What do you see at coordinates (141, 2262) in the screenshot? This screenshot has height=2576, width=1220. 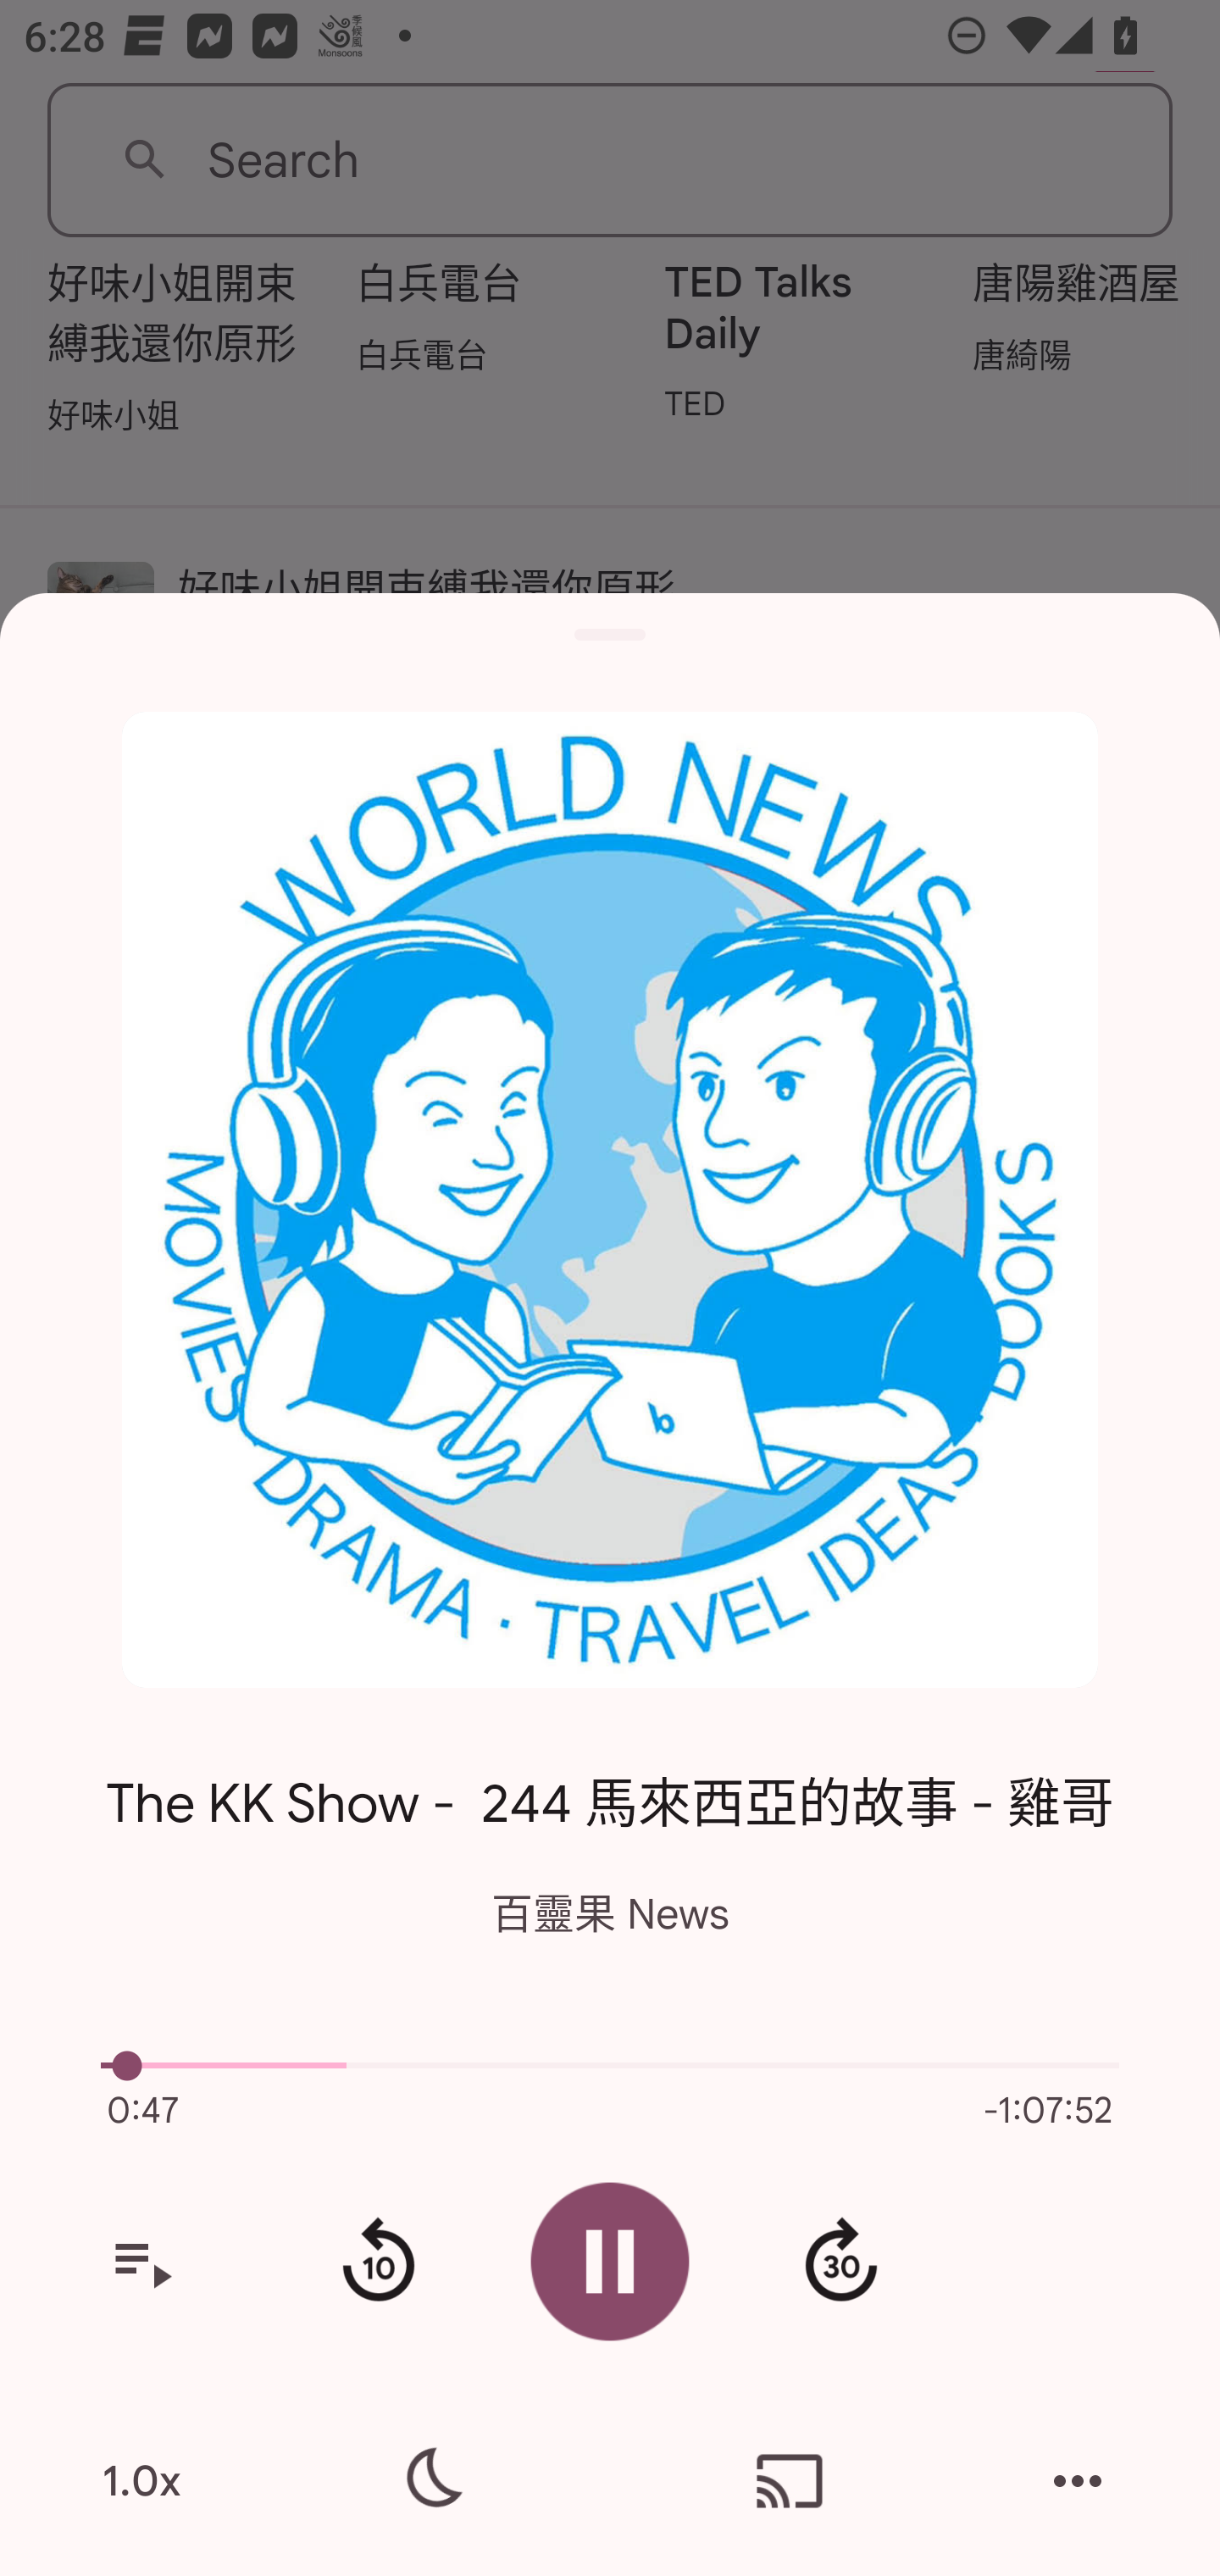 I see `View your queue` at bounding box center [141, 2262].